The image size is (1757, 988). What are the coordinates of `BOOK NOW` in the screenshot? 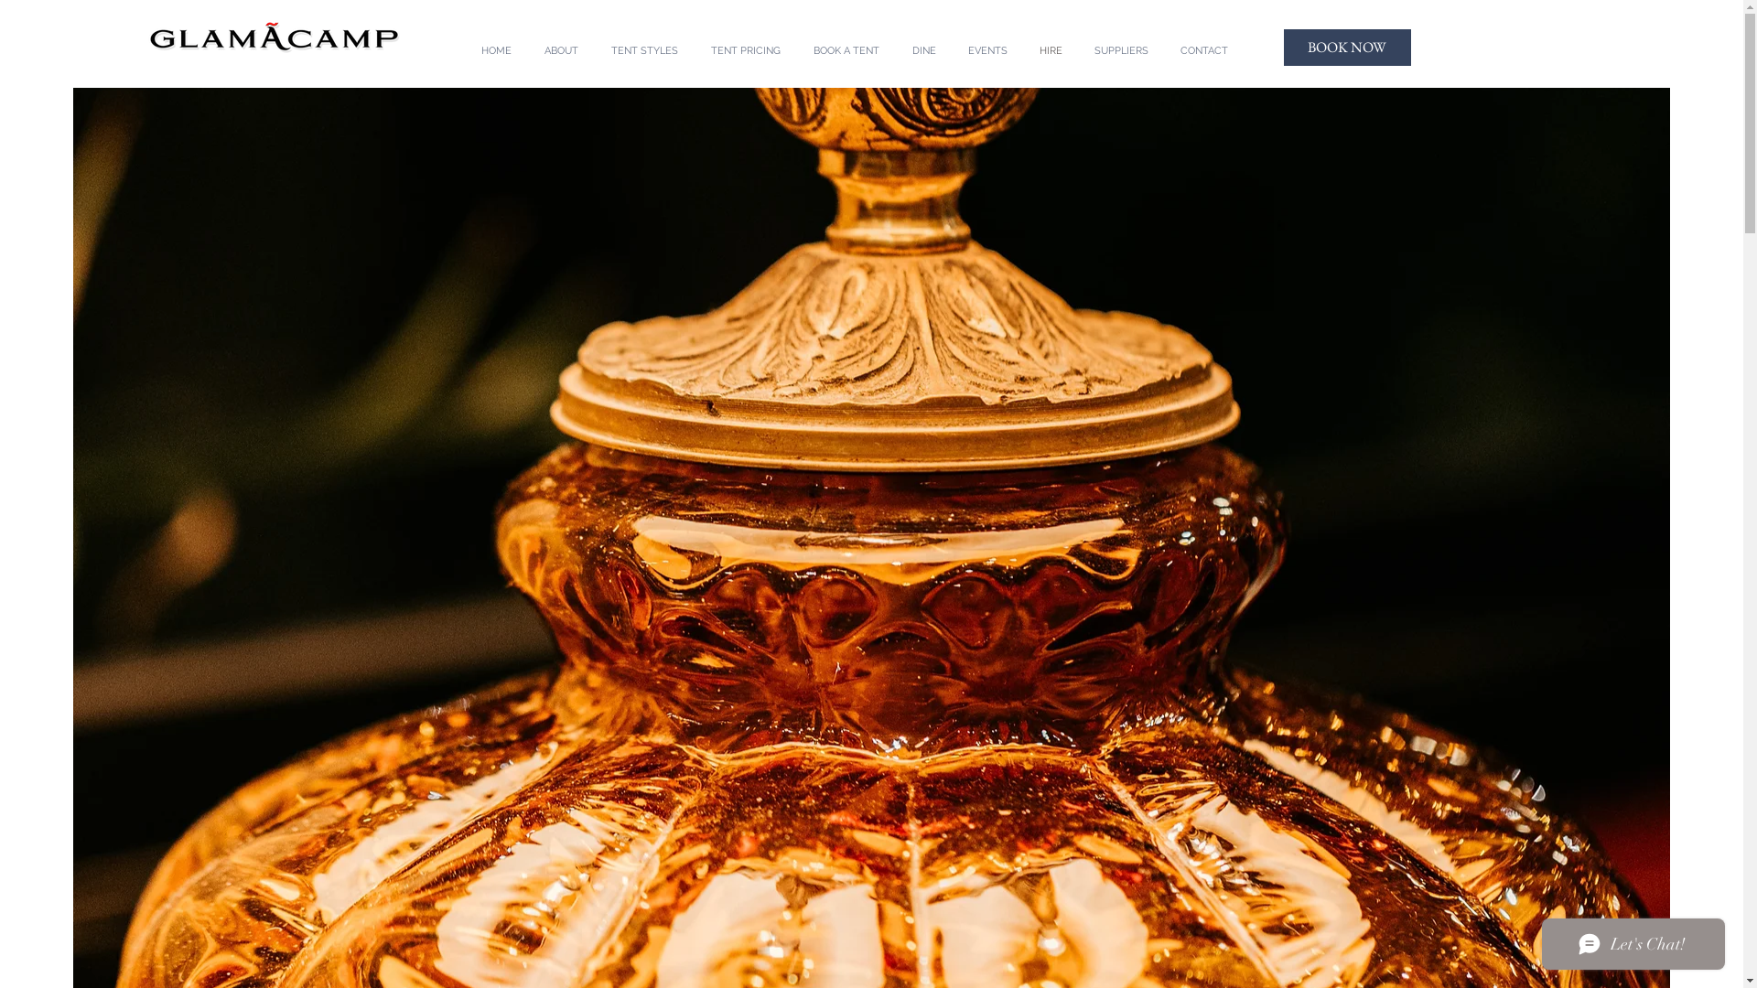 It's located at (1347, 48).